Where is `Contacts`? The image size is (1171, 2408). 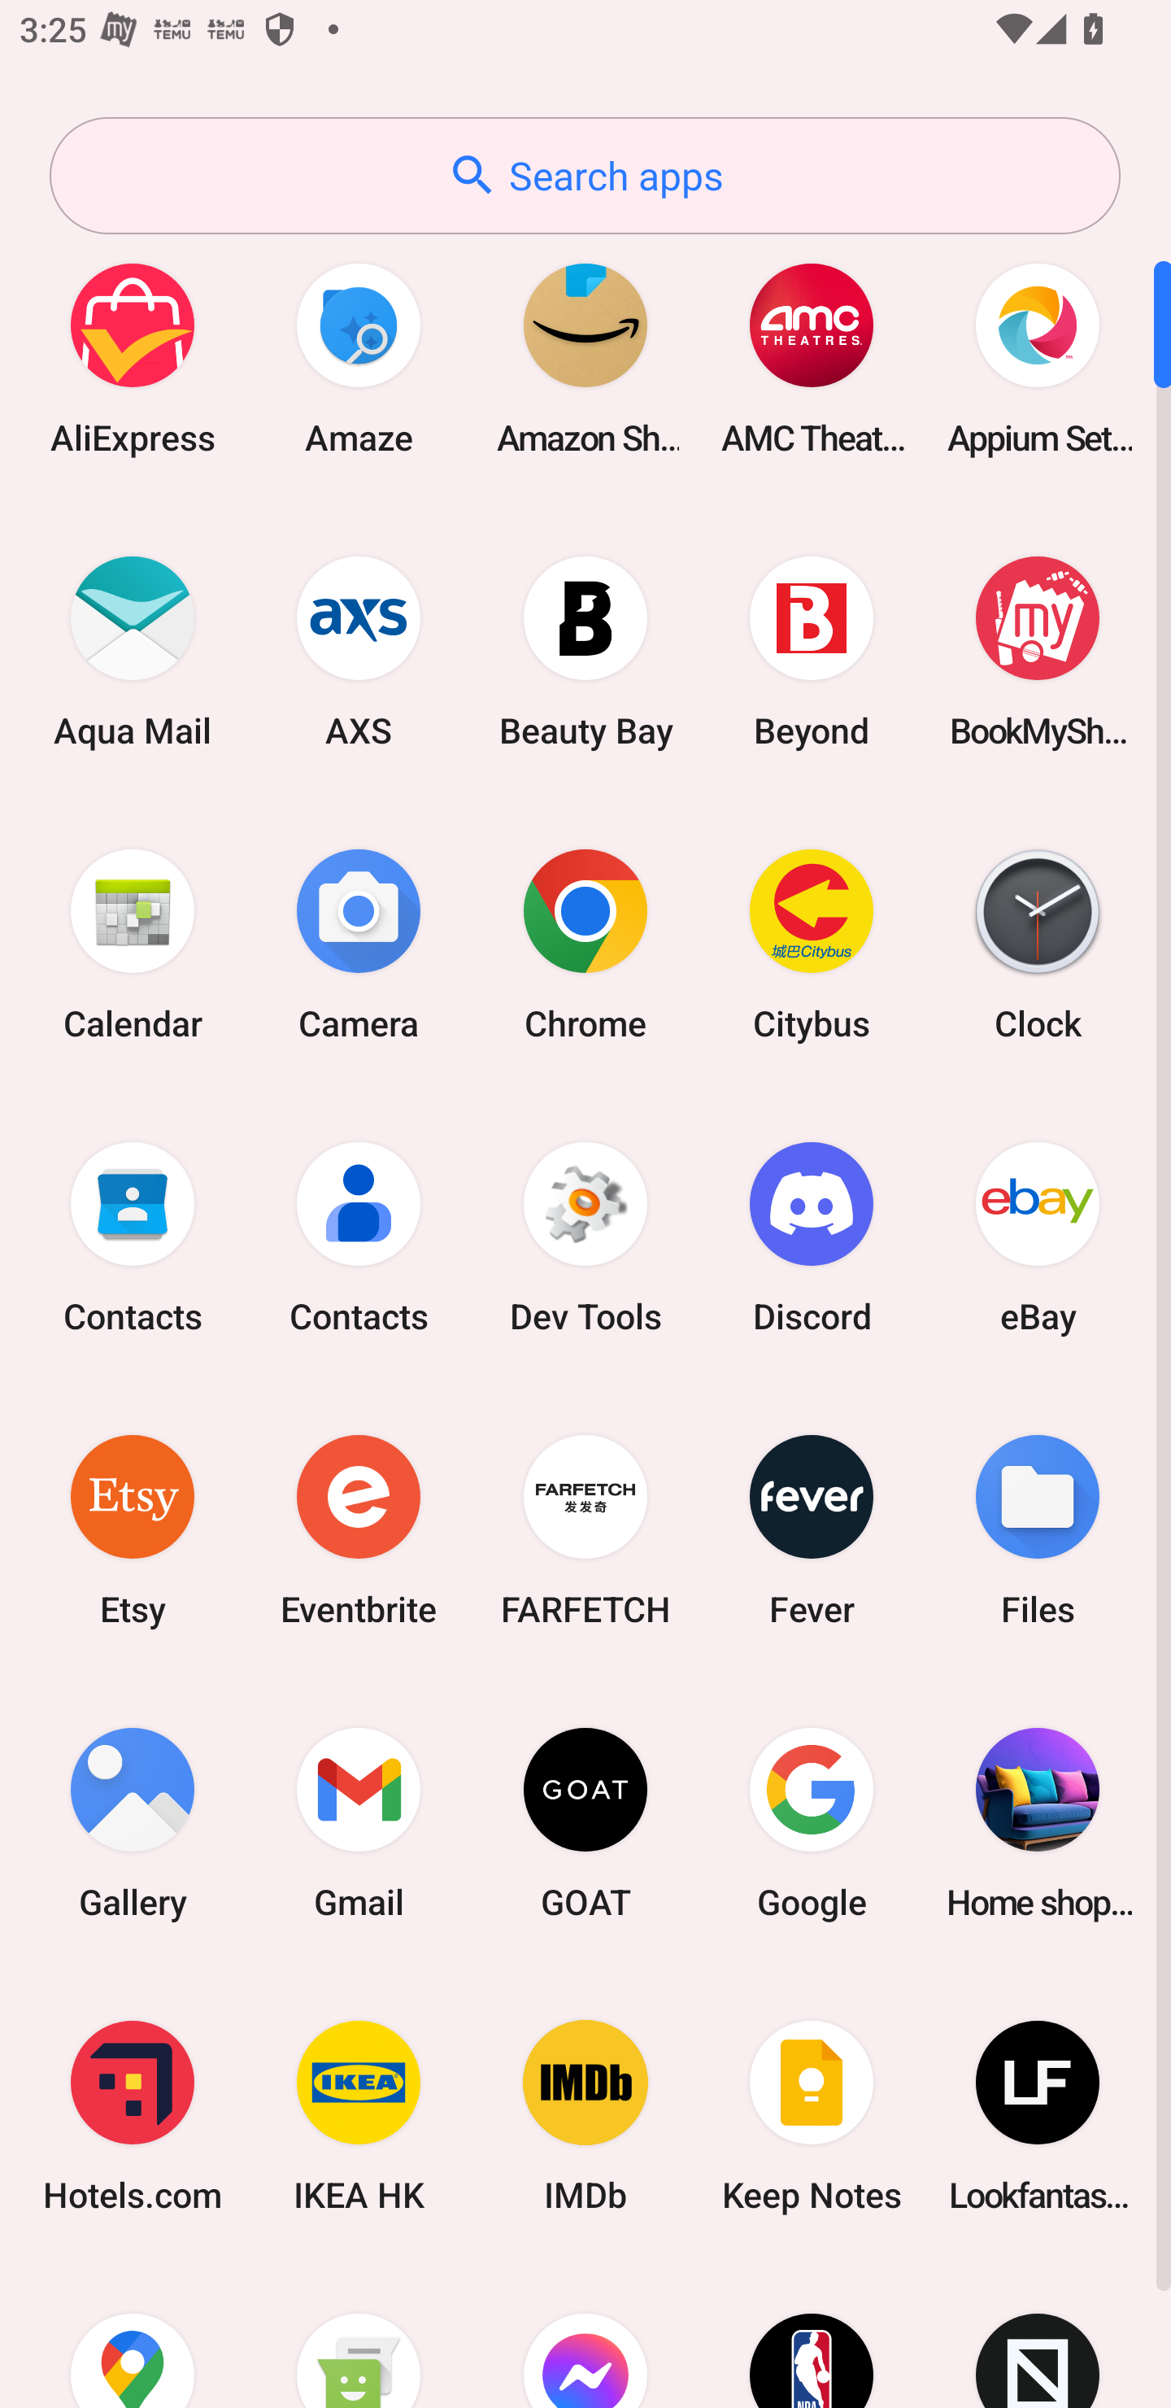
Contacts is located at coordinates (133, 1237).